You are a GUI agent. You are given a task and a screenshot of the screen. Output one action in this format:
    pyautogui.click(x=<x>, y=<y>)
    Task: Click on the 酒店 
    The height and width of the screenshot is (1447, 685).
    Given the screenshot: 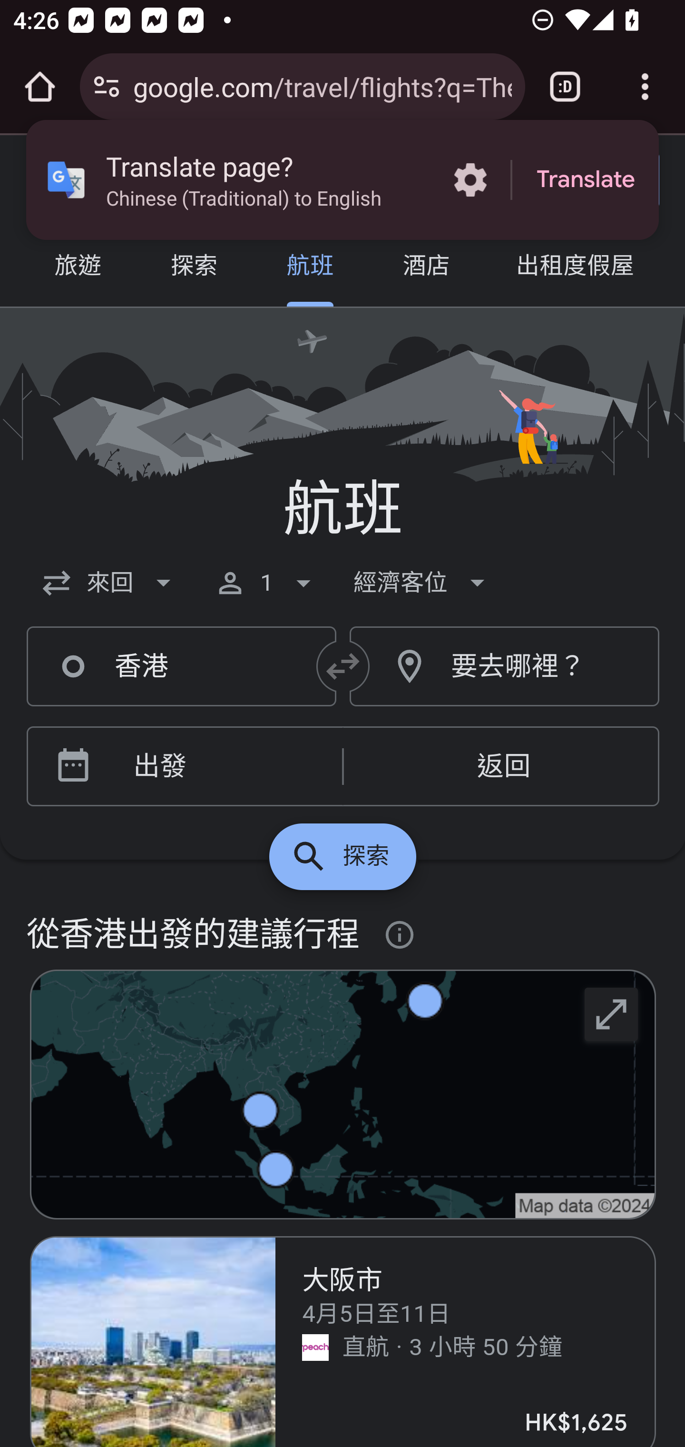 What is the action you would take?
    pyautogui.click(x=426, y=268)
    